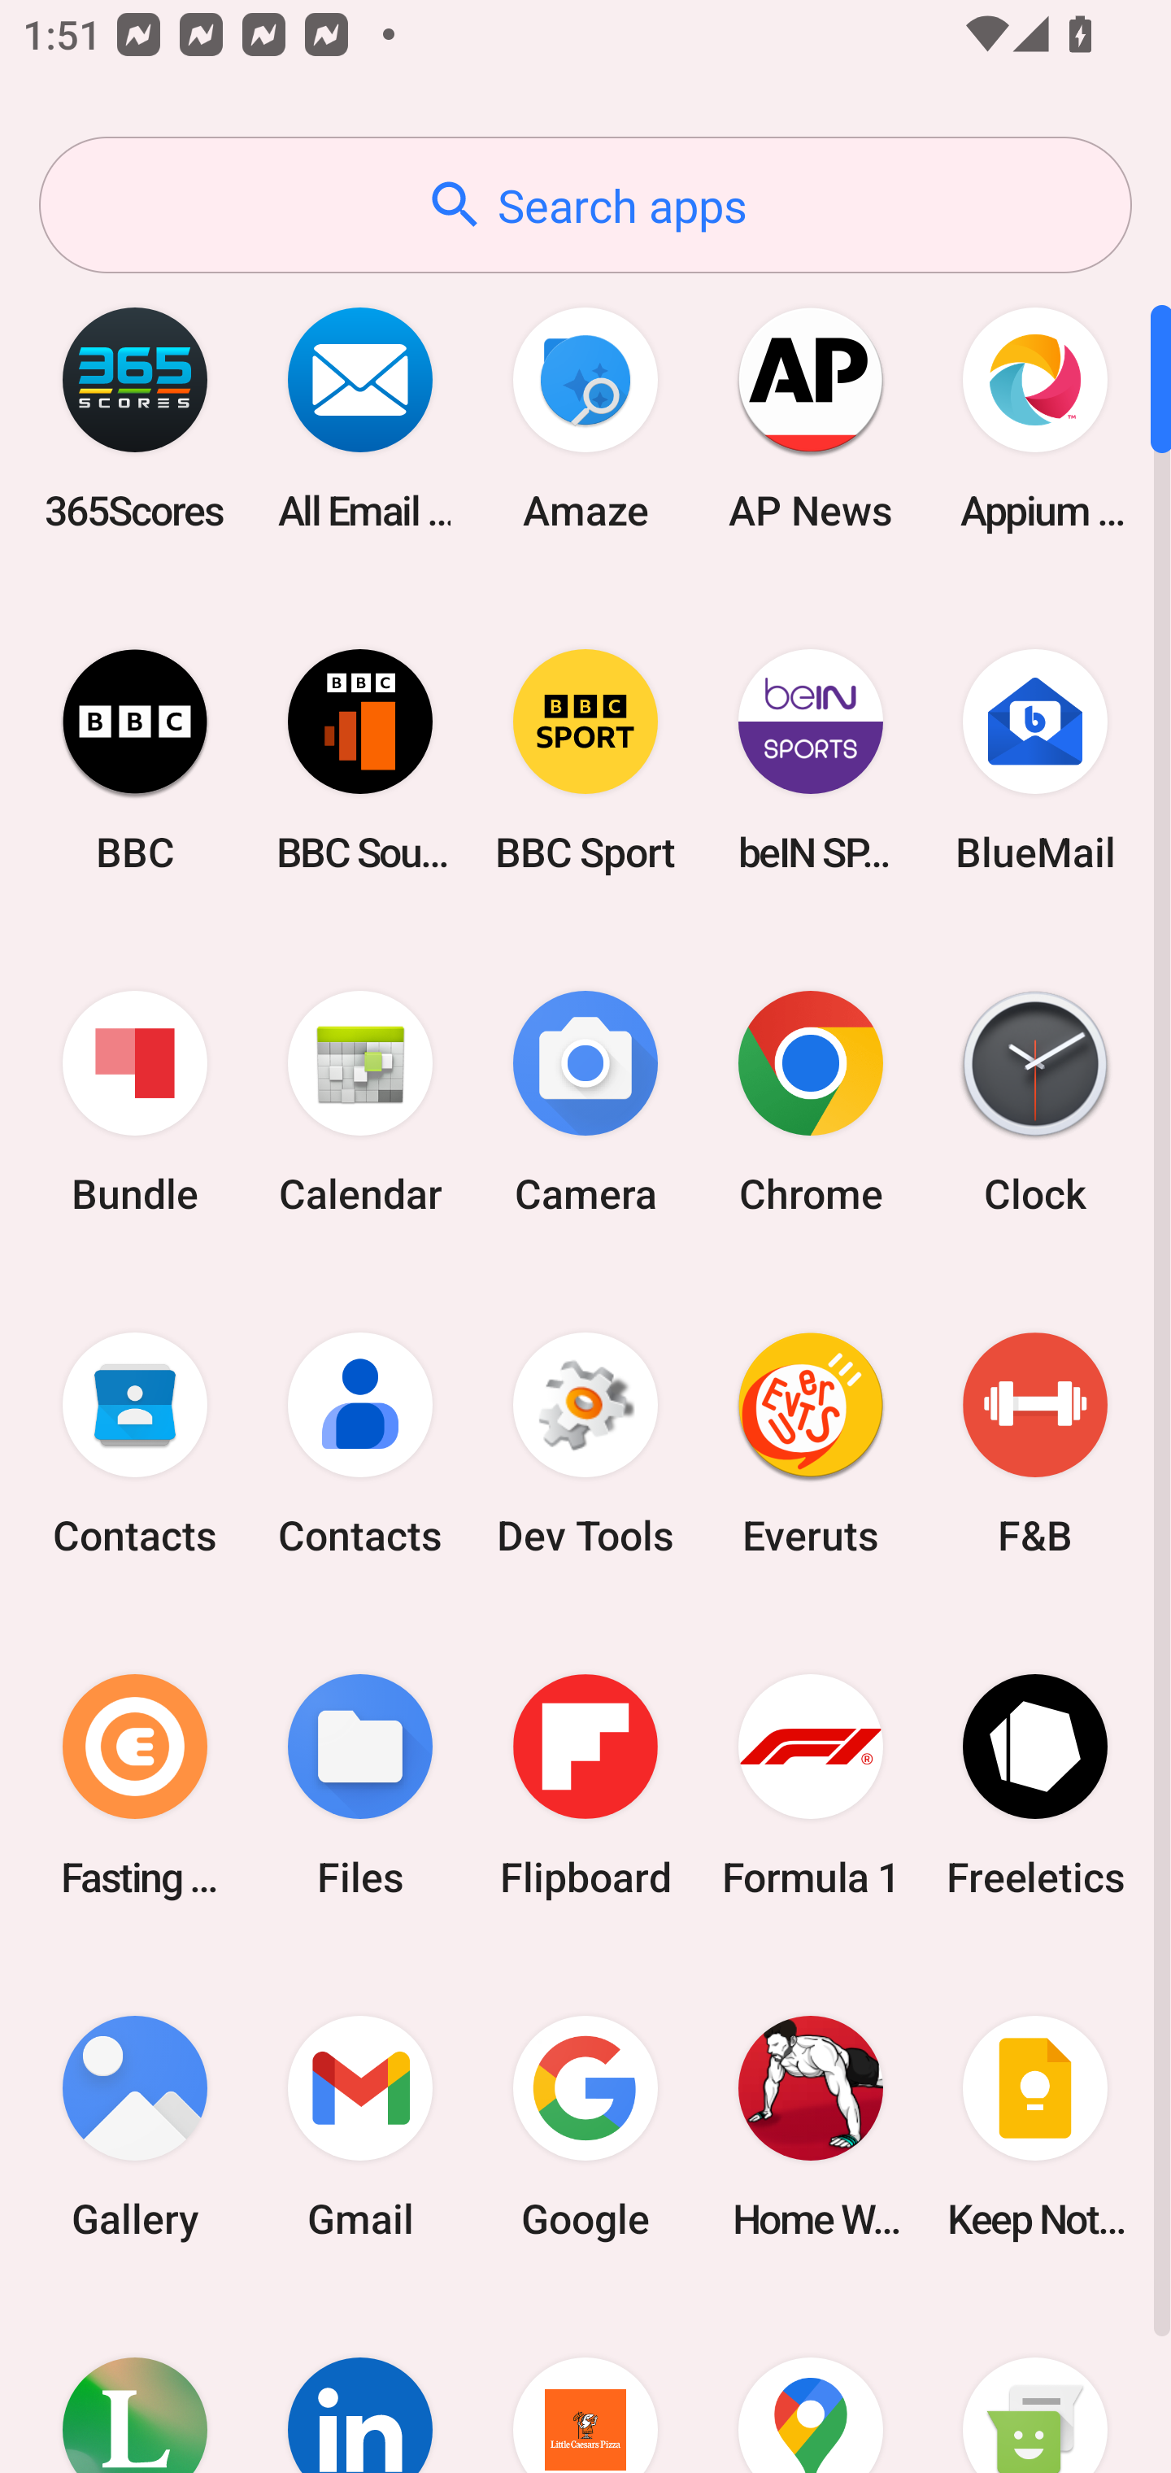 Image resolution: width=1171 pixels, height=2473 pixels. What do you see at coordinates (135, 2126) in the screenshot?
I see `Gallery` at bounding box center [135, 2126].